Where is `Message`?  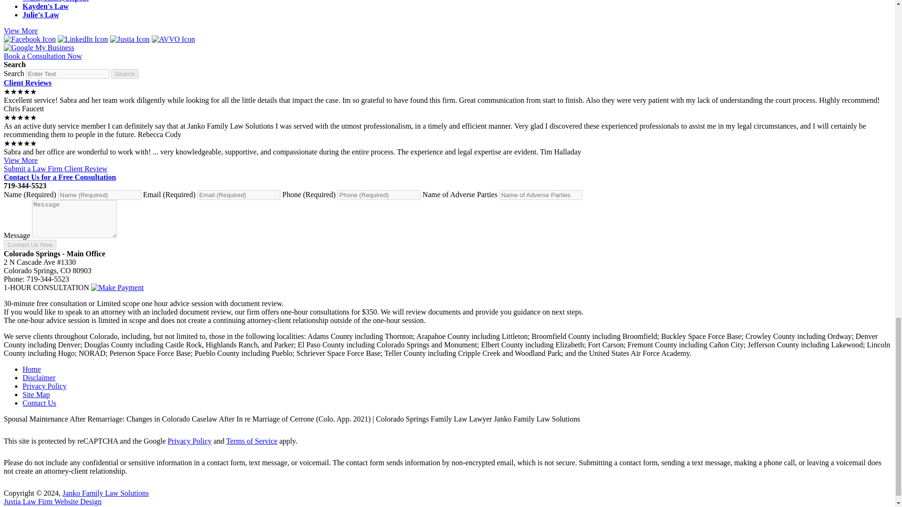
Message is located at coordinates (74, 219).